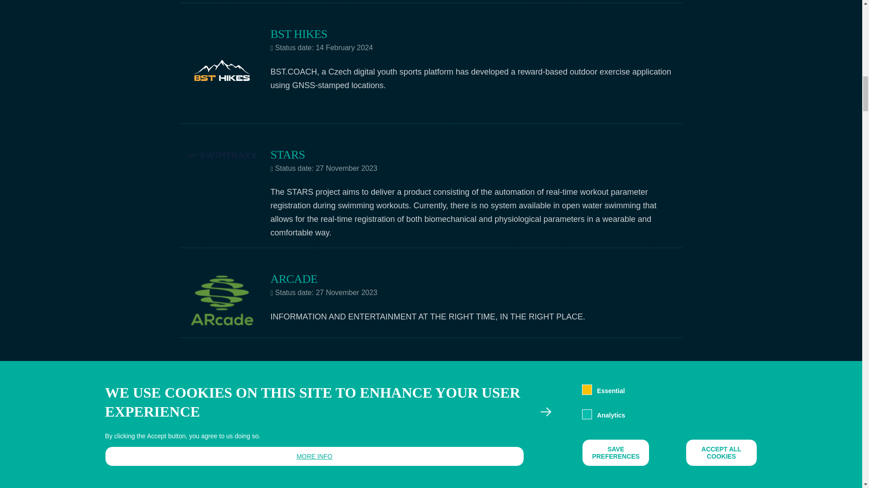  Describe the element at coordinates (299, 33) in the screenshot. I see `BST HIKES` at that location.